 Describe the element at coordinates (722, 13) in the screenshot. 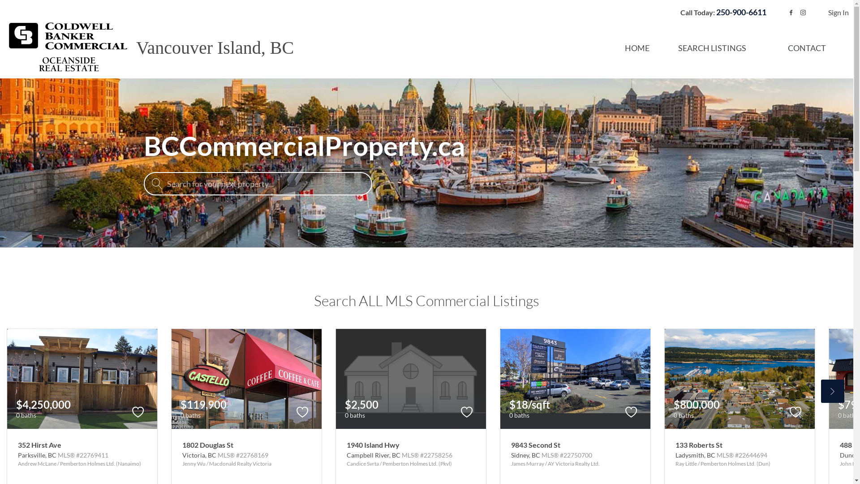

I see `Call Today: 250-900-6611` at that location.